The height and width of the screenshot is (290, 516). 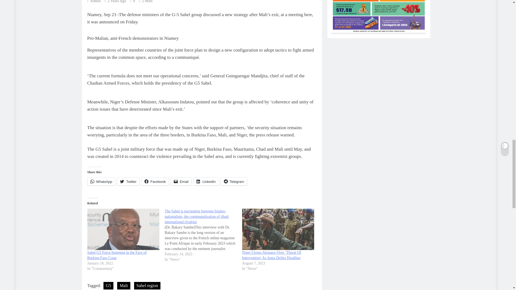 I want to click on Facebook, so click(x=155, y=182).